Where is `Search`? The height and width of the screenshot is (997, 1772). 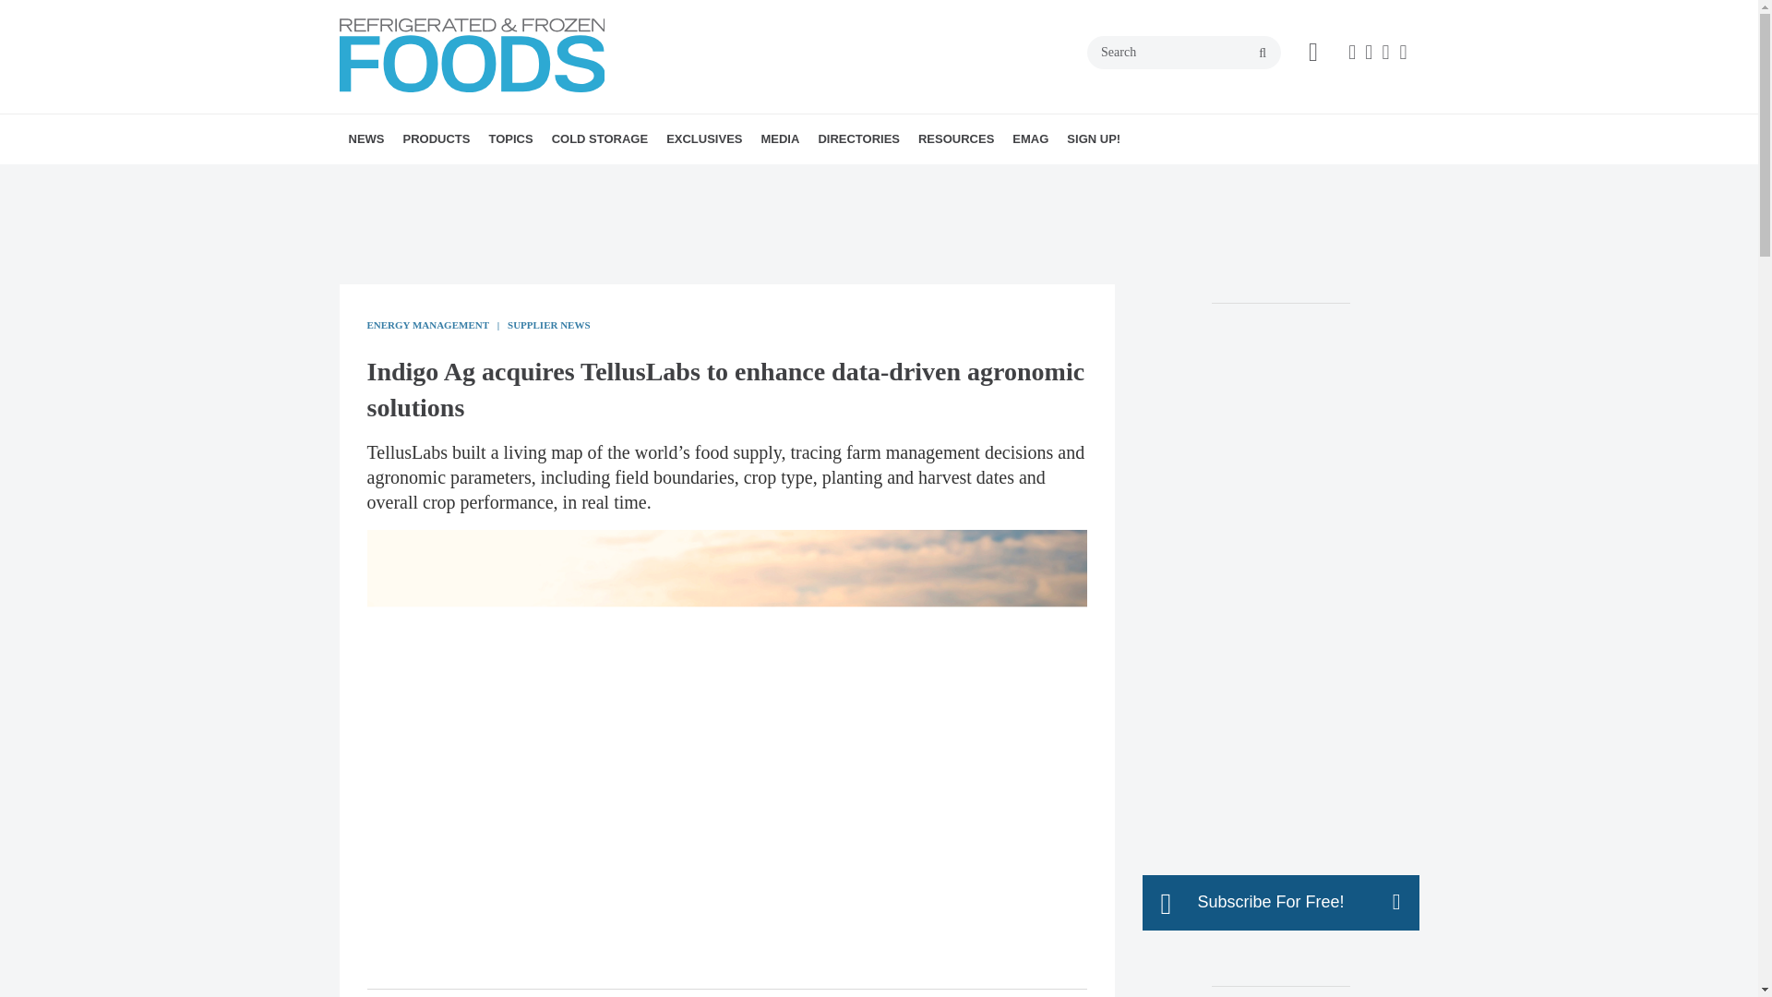
Search is located at coordinates (1184, 52).